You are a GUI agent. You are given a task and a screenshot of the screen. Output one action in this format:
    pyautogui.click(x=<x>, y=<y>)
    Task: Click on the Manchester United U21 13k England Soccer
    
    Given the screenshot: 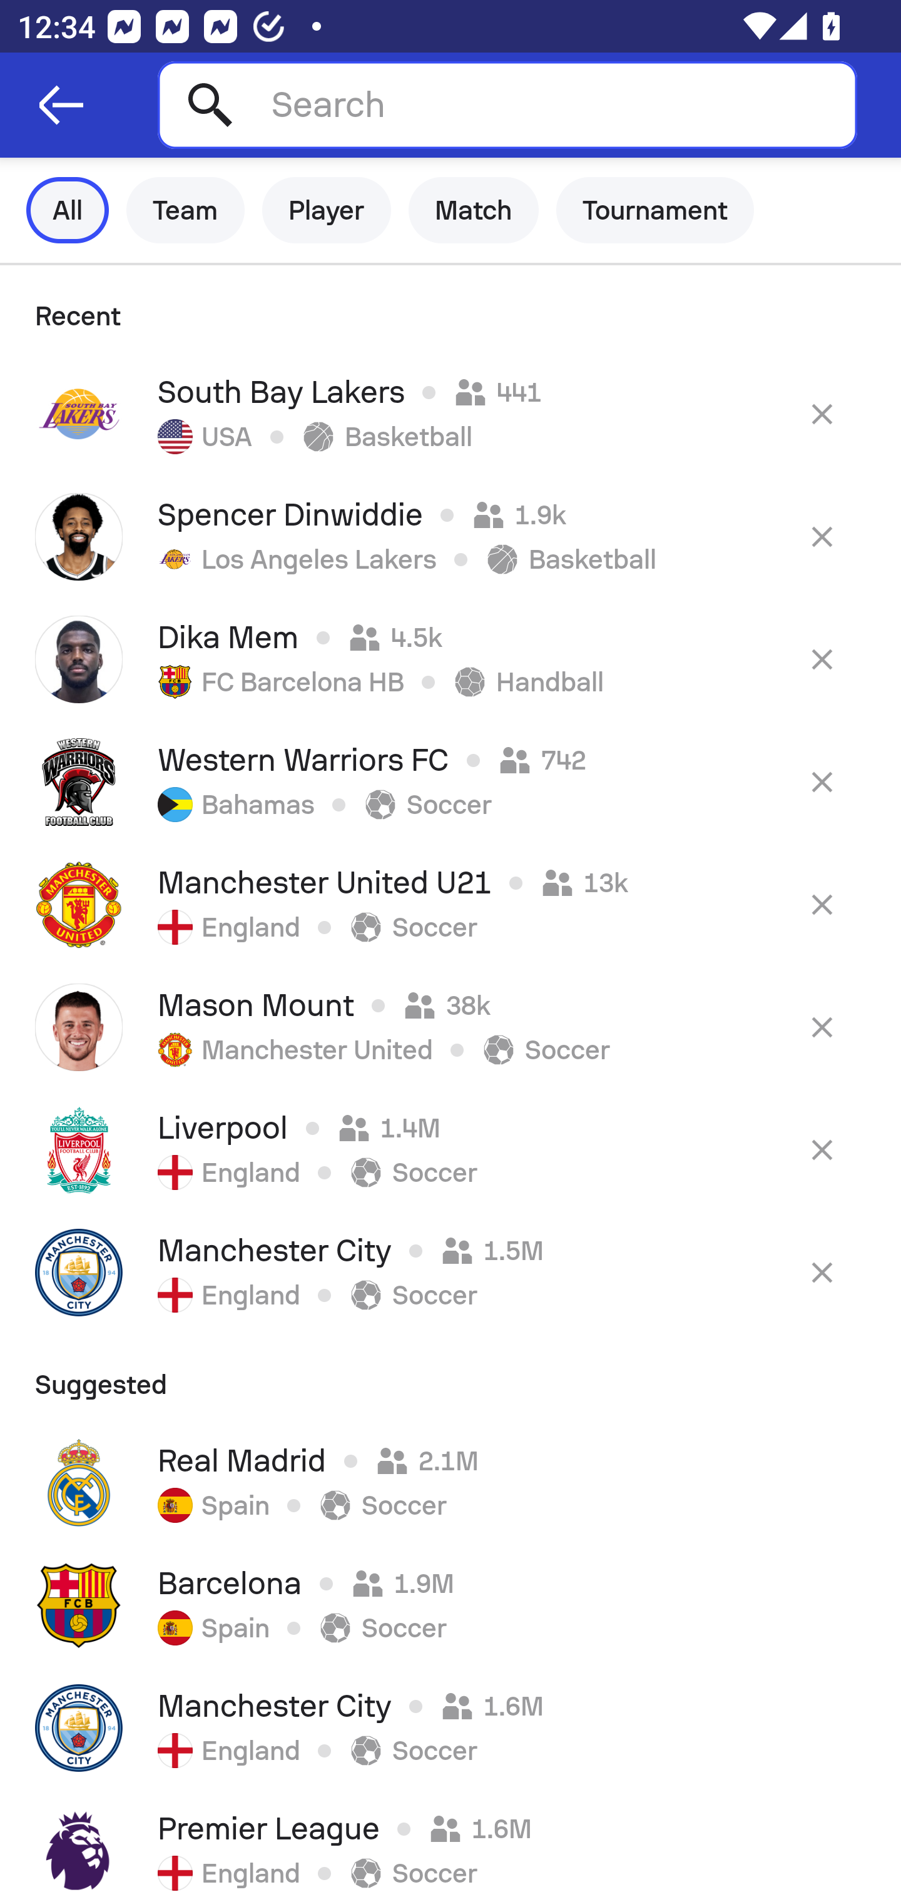 What is the action you would take?
    pyautogui.click(x=450, y=904)
    